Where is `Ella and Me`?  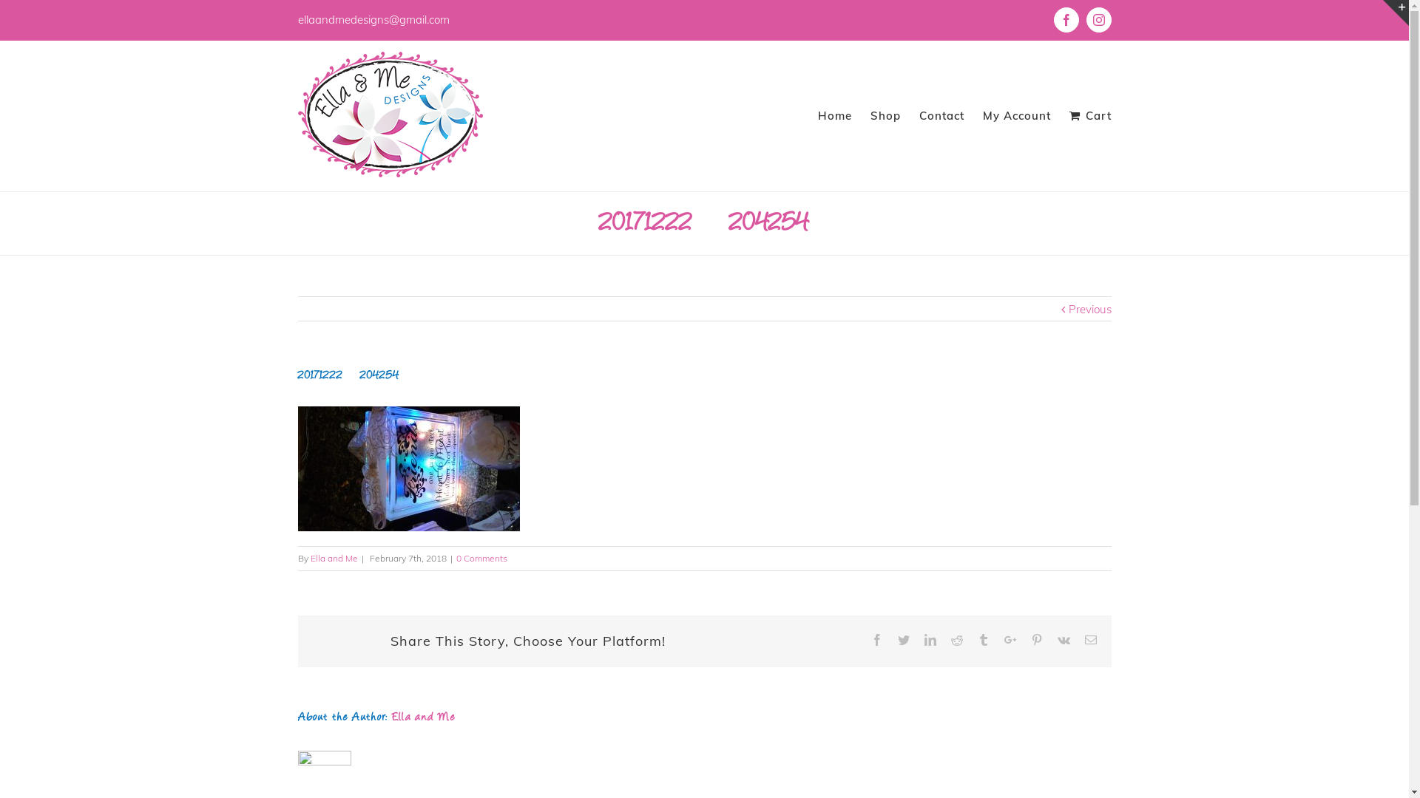 Ella and Me is located at coordinates (334, 558).